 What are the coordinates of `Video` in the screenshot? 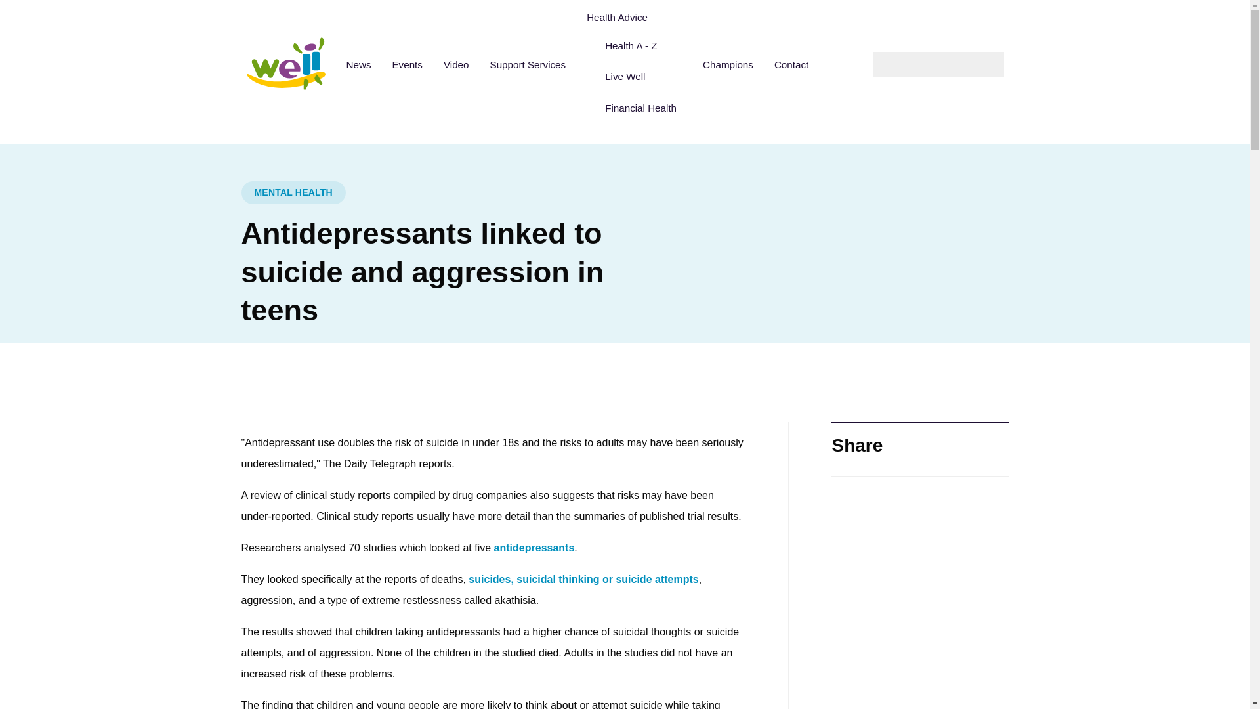 It's located at (457, 64).